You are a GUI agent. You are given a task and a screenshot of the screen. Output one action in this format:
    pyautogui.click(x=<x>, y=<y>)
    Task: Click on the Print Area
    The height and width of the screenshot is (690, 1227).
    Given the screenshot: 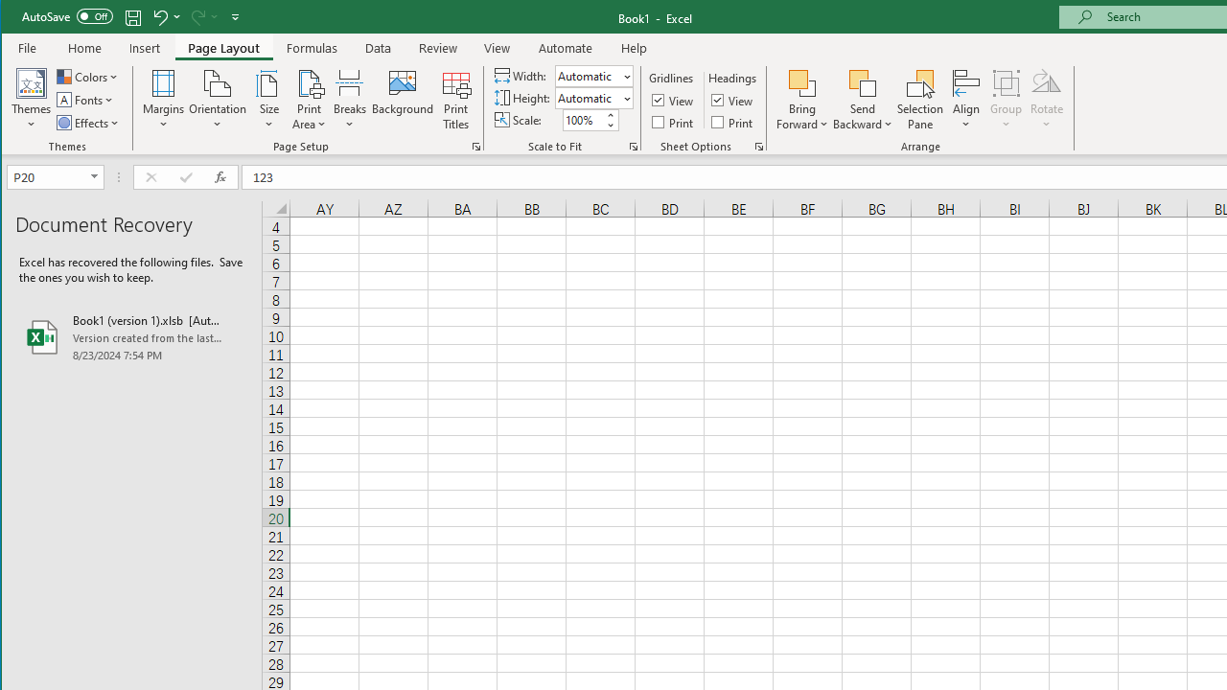 What is the action you would take?
    pyautogui.click(x=310, y=100)
    